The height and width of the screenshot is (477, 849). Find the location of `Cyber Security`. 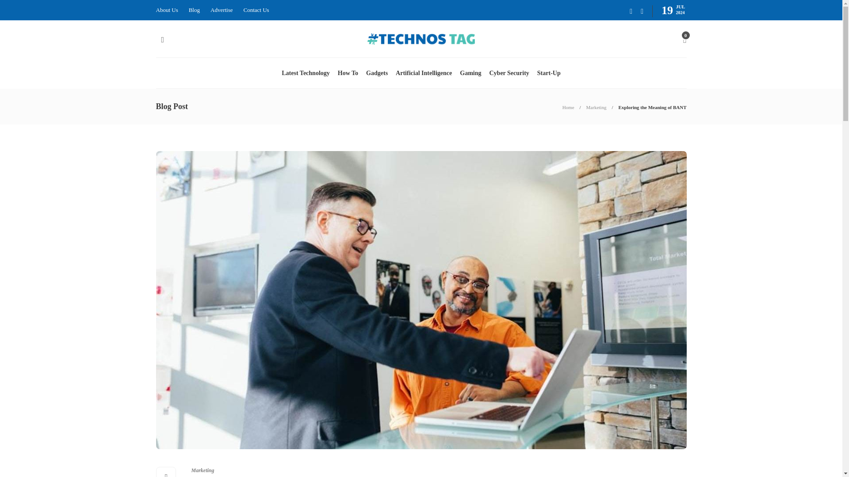

Cyber Security is located at coordinates (509, 73).